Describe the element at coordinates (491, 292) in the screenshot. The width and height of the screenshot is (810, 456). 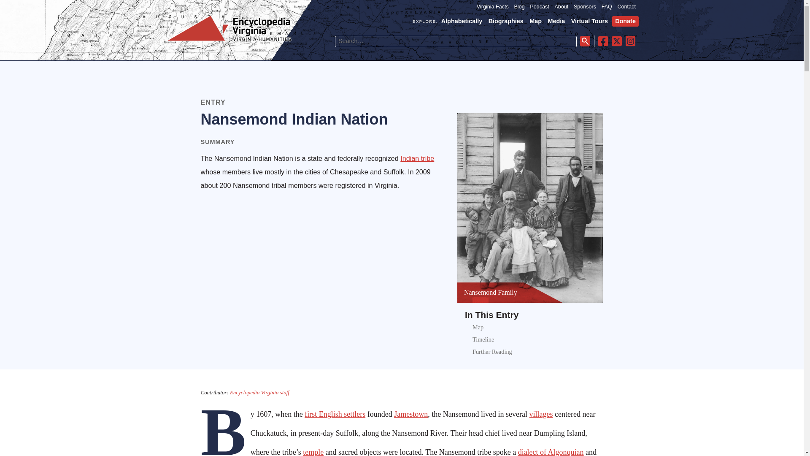
I see `Nansemond Family` at that location.